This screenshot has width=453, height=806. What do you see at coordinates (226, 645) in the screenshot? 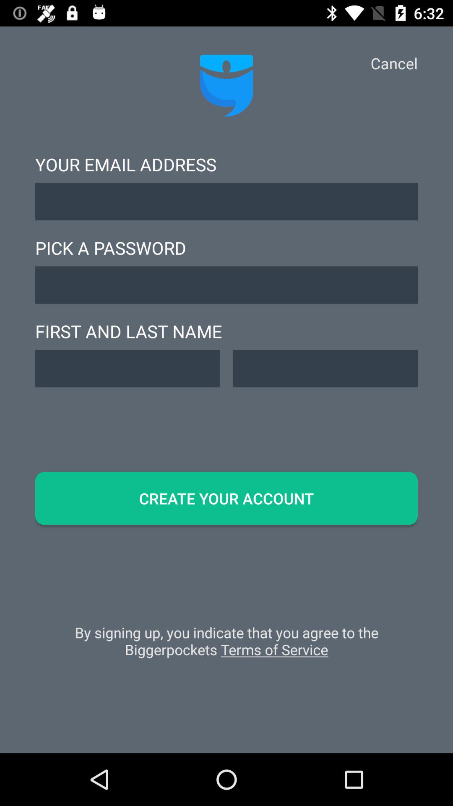
I see `press the by signing up` at bounding box center [226, 645].